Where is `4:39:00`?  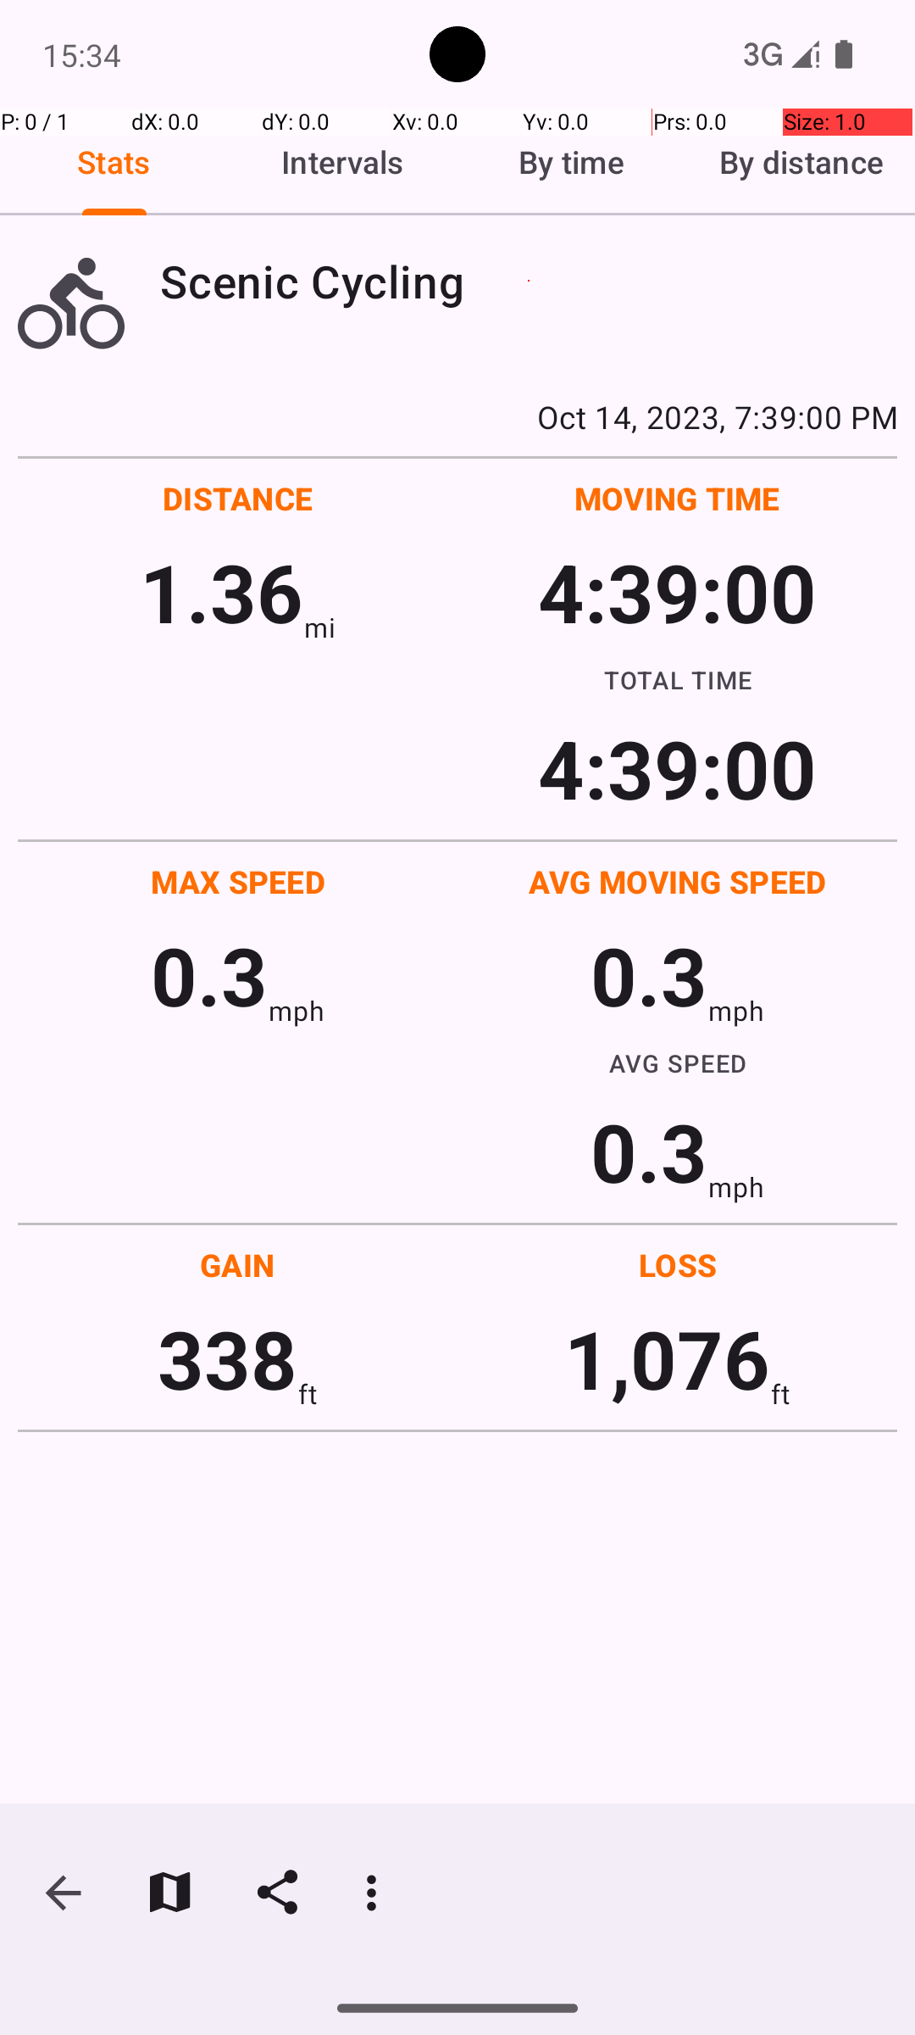
4:39:00 is located at coordinates (677, 592).